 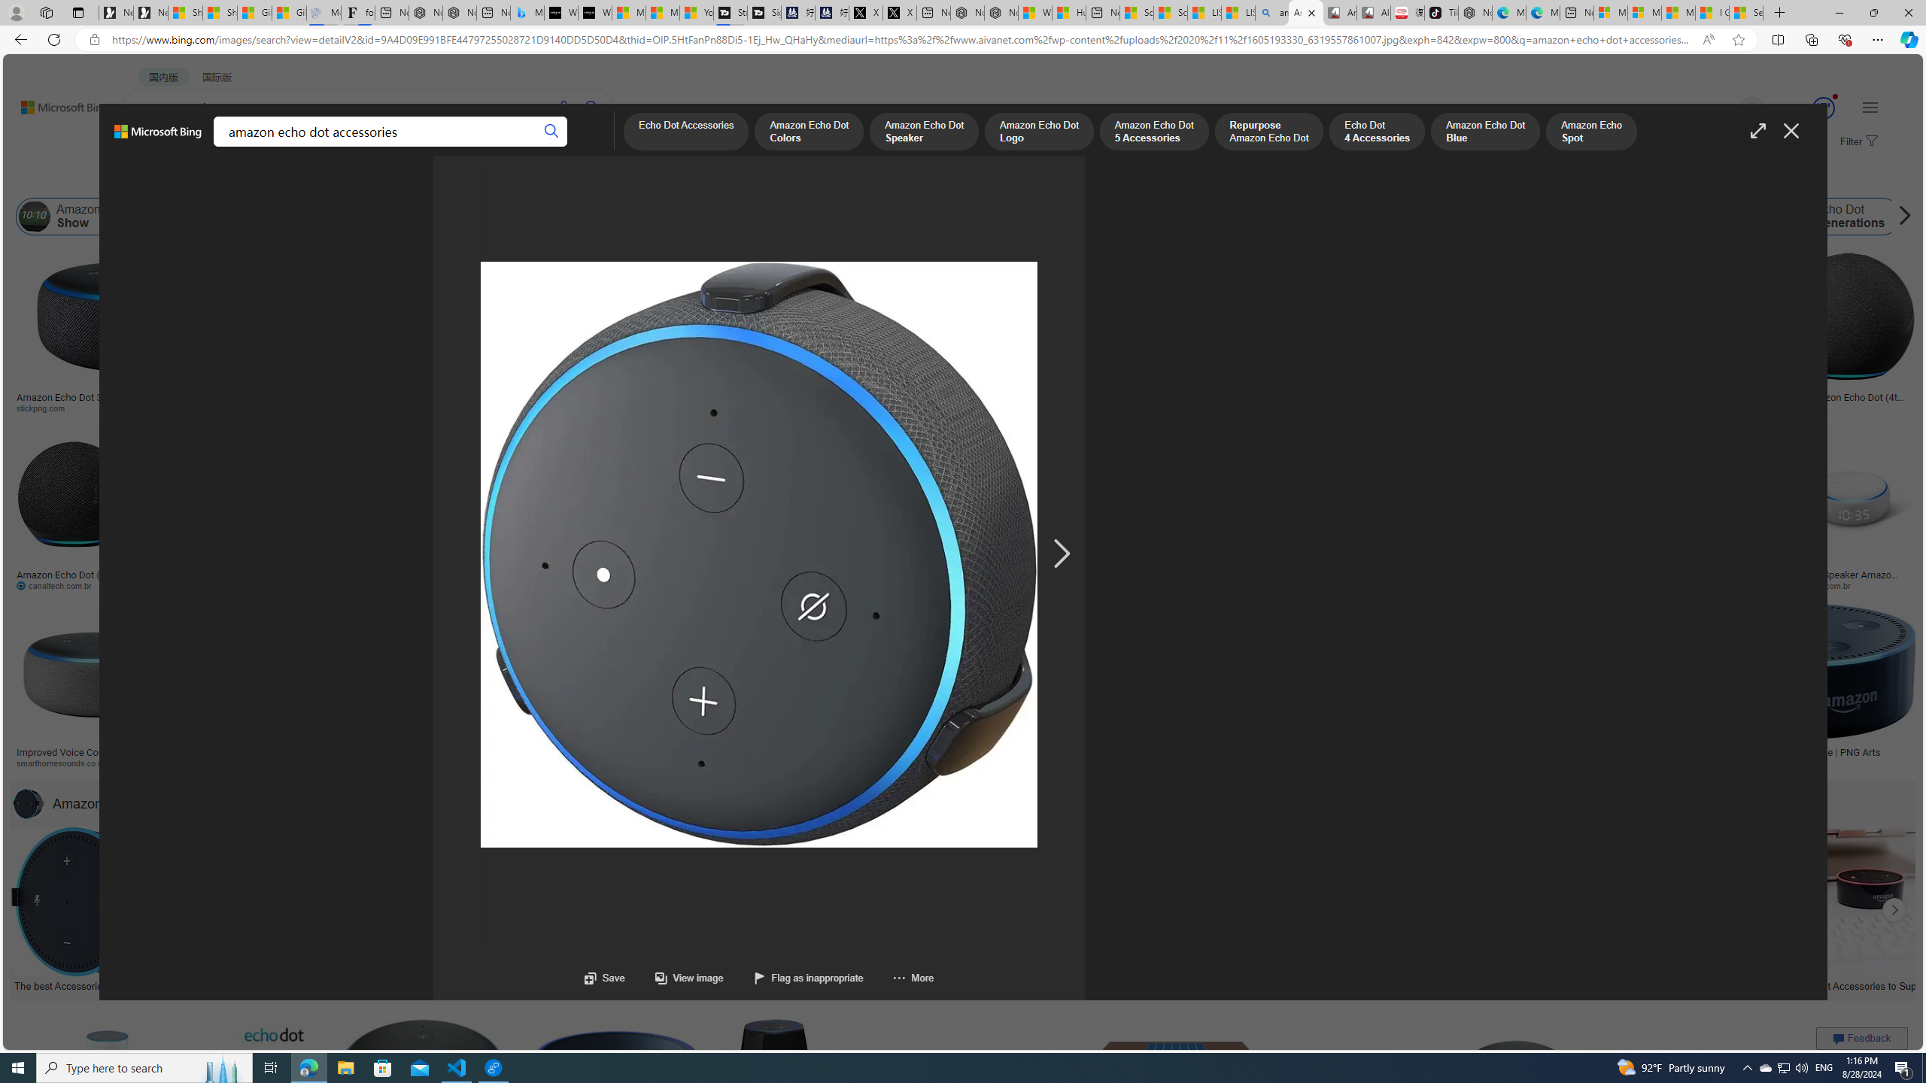 What do you see at coordinates (56, 104) in the screenshot?
I see `Back to Bing search` at bounding box center [56, 104].